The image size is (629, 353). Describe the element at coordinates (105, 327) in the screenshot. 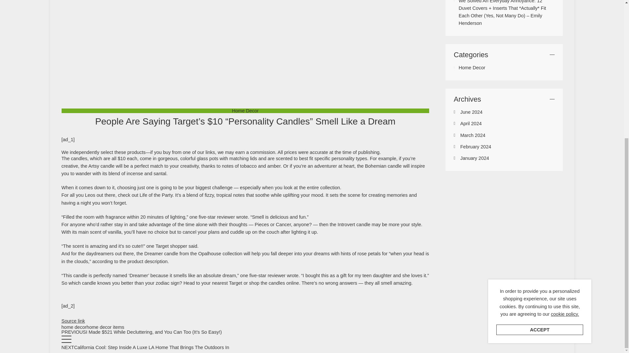

I see `home decor items` at that location.